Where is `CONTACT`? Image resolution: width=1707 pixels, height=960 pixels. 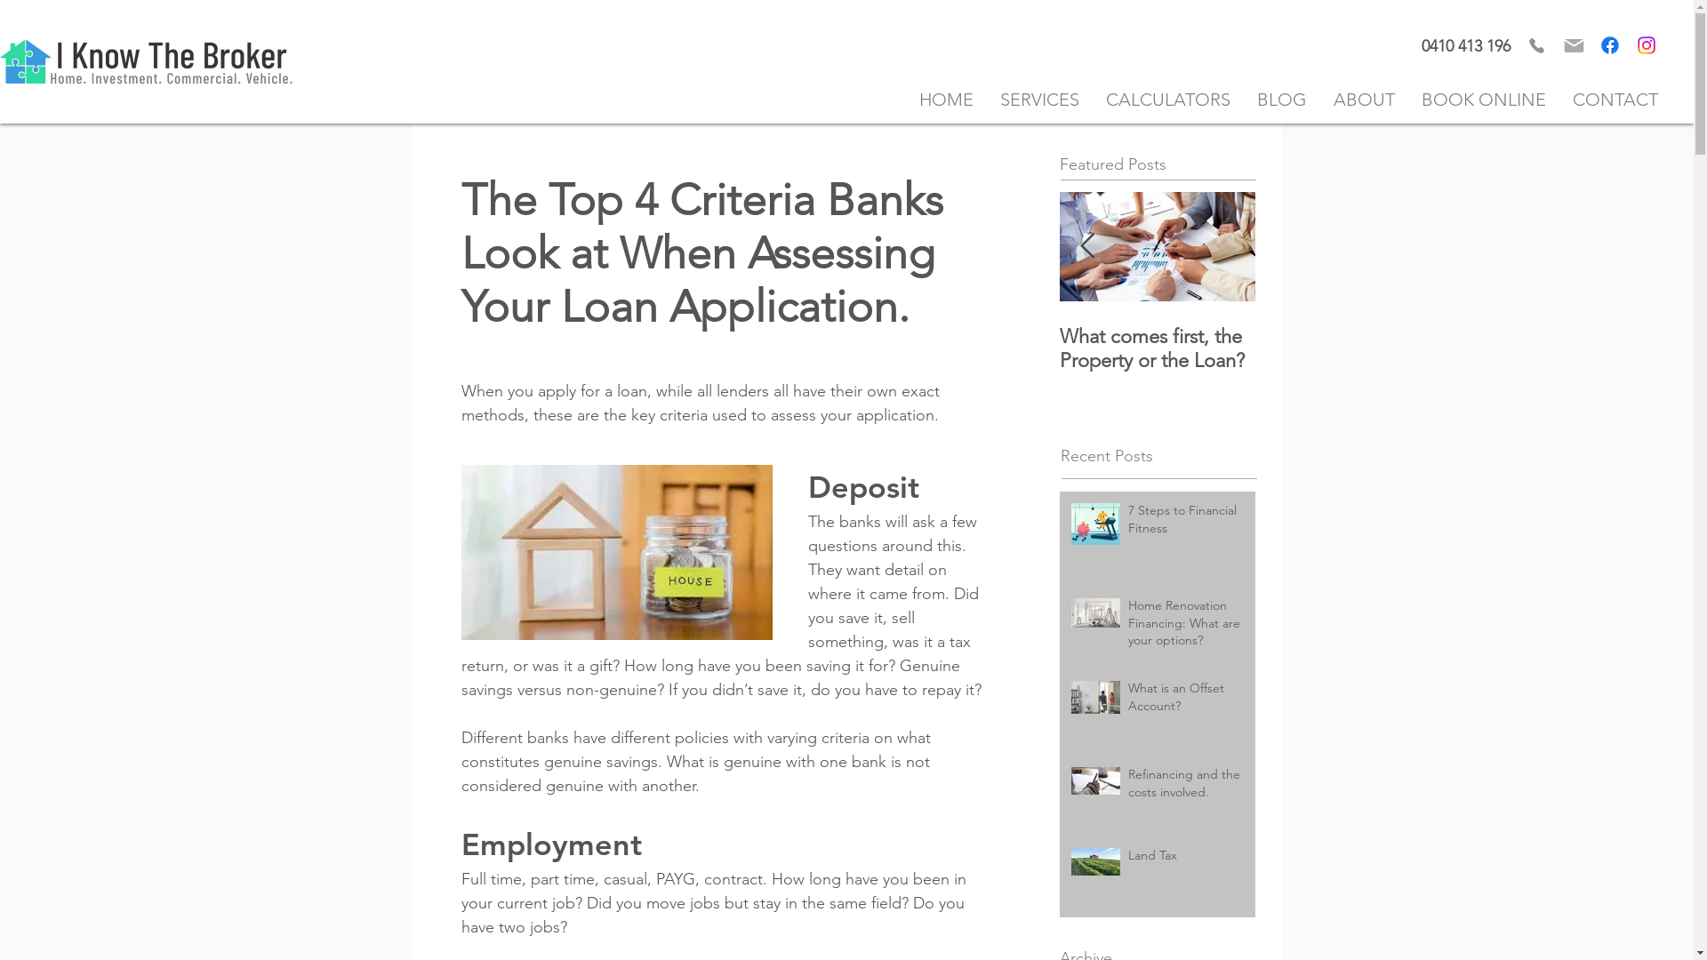
CONTACT is located at coordinates (1615, 100).